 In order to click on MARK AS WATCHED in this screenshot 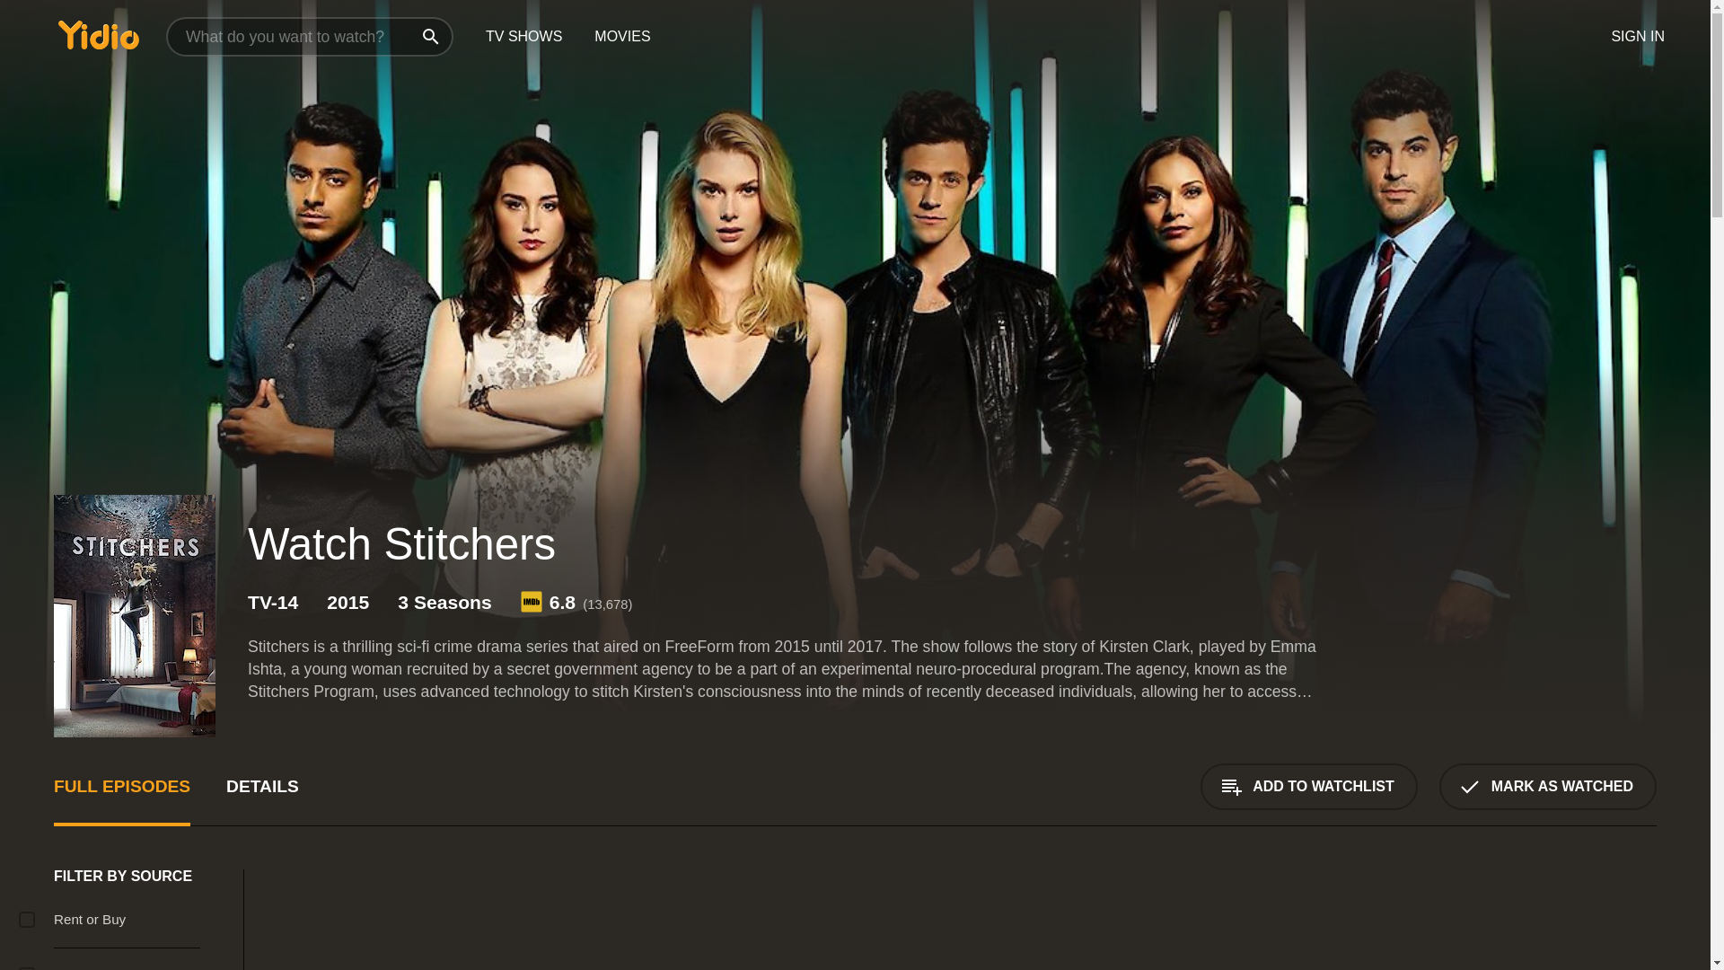, I will do `click(1548, 786)`.